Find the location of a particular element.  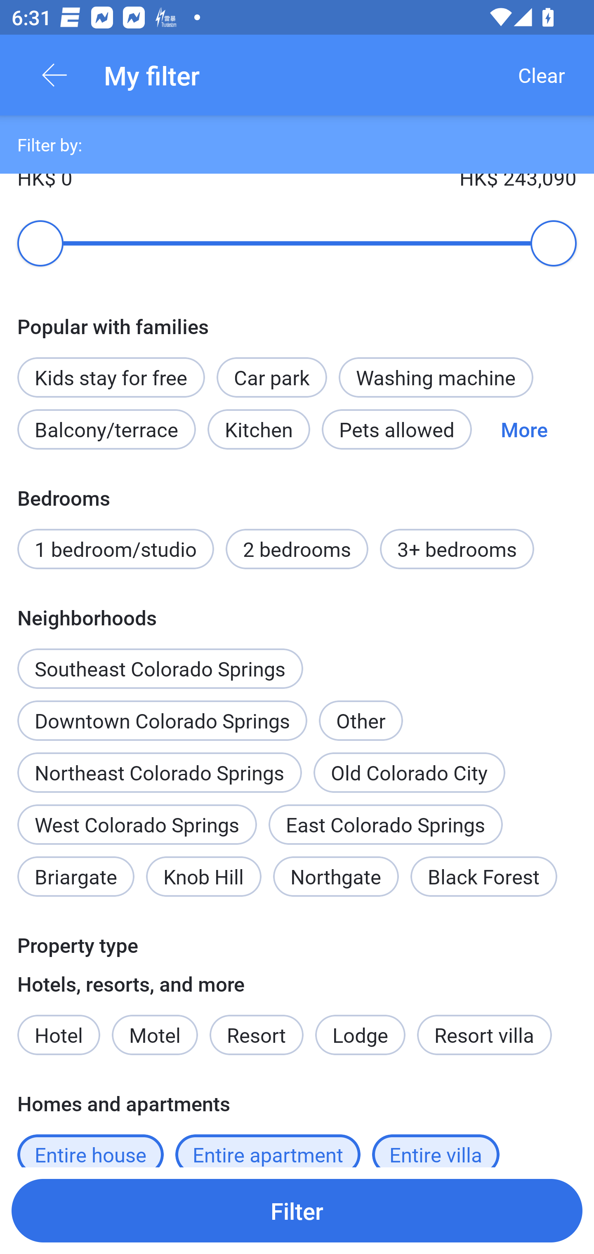

Knob Hill is located at coordinates (204, 876).